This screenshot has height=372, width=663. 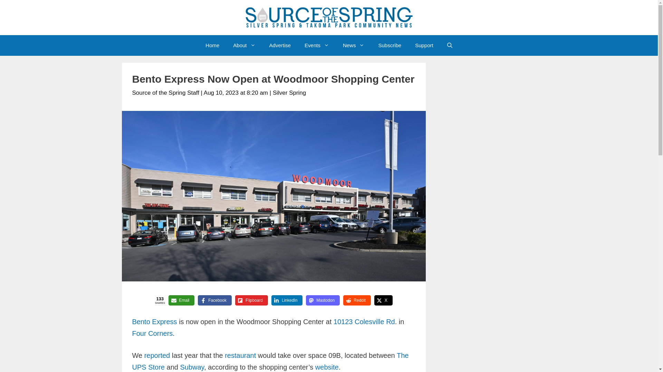 What do you see at coordinates (251, 300) in the screenshot?
I see `Flipboard` at bounding box center [251, 300].